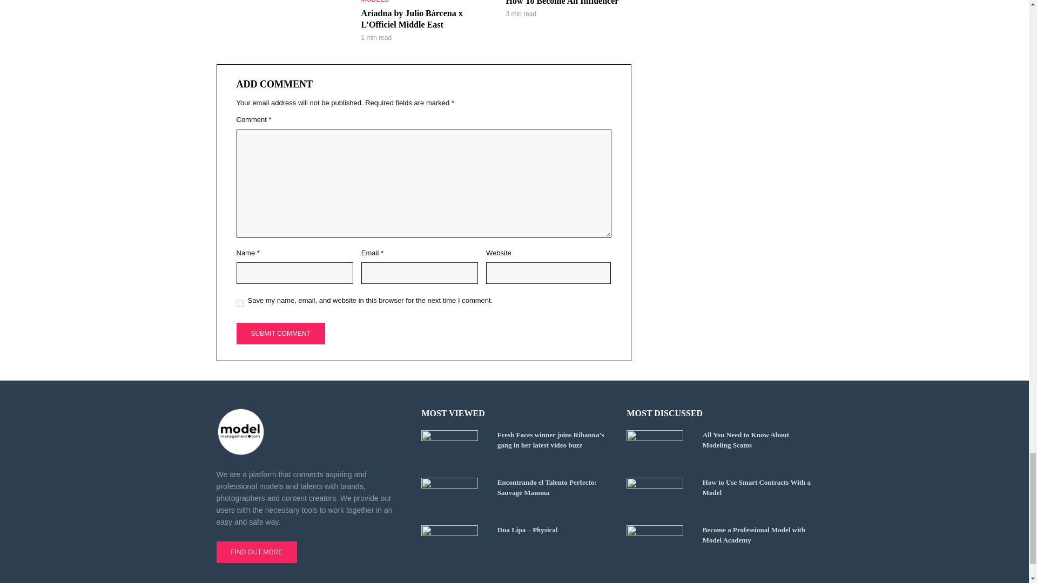 This screenshot has width=1037, height=583. What do you see at coordinates (281, 334) in the screenshot?
I see `Submit Comment` at bounding box center [281, 334].